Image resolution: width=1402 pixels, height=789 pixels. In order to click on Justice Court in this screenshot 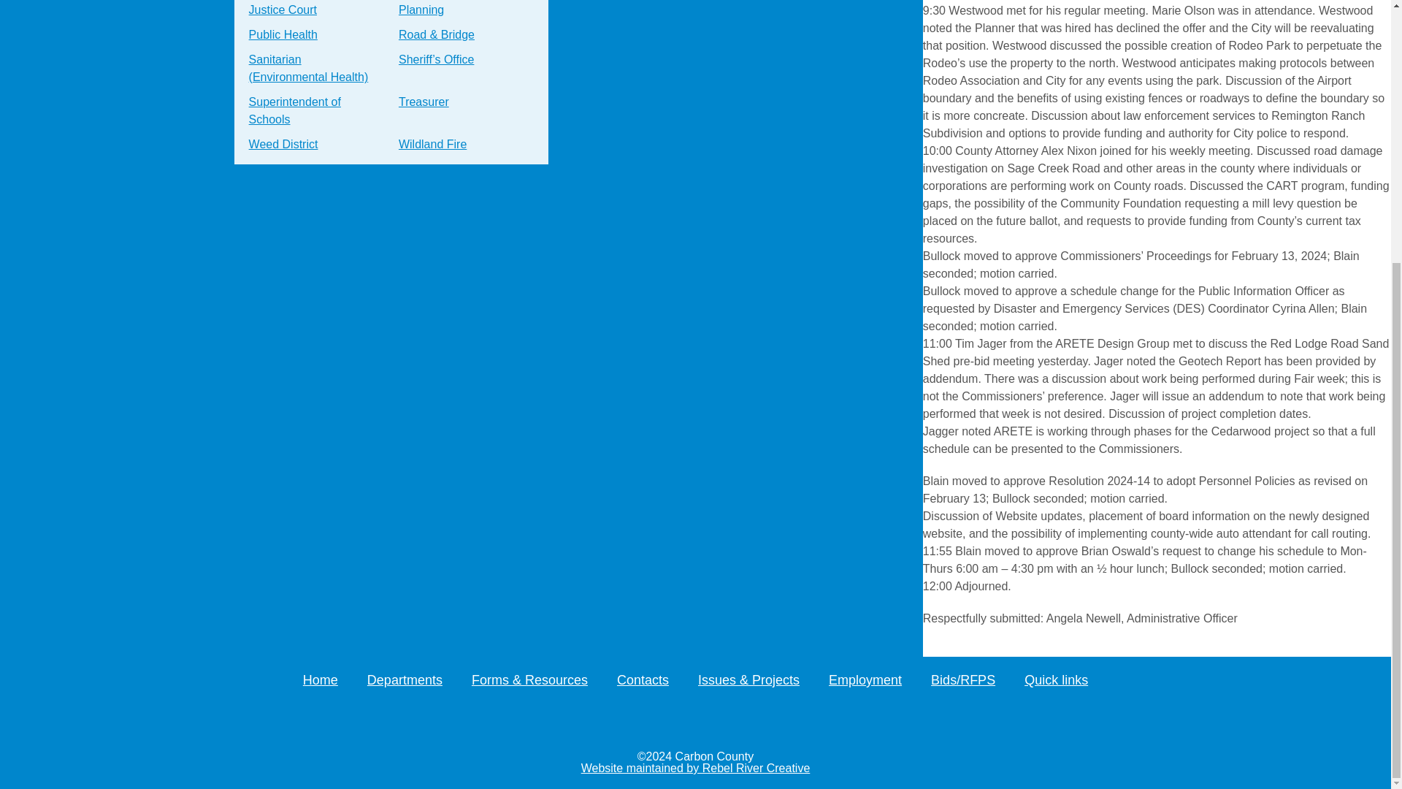, I will do `click(282, 12)`.